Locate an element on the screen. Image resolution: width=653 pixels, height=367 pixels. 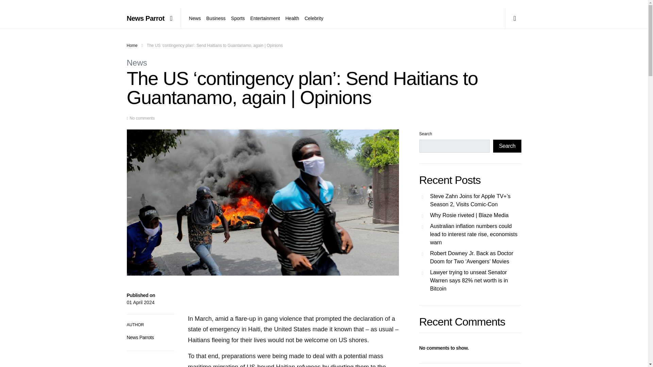
Sports is located at coordinates (237, 18).